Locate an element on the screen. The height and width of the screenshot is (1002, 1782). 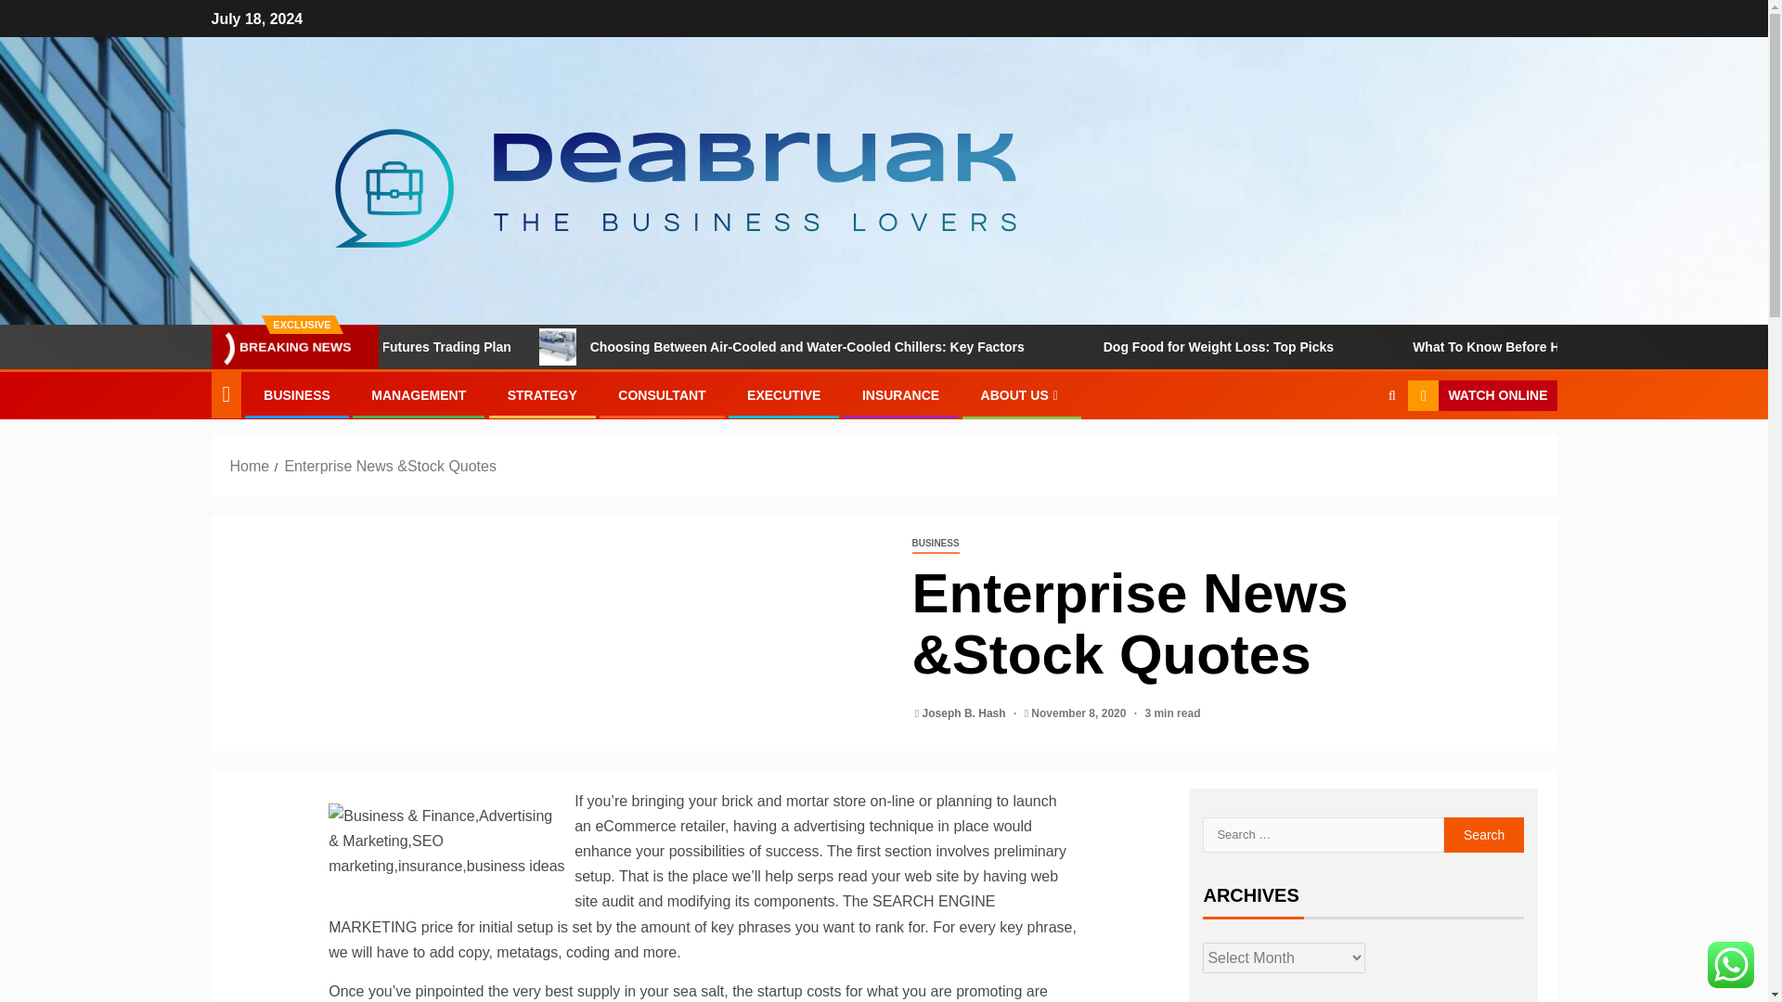
BUSINESS is located at coordinates (297, 395).